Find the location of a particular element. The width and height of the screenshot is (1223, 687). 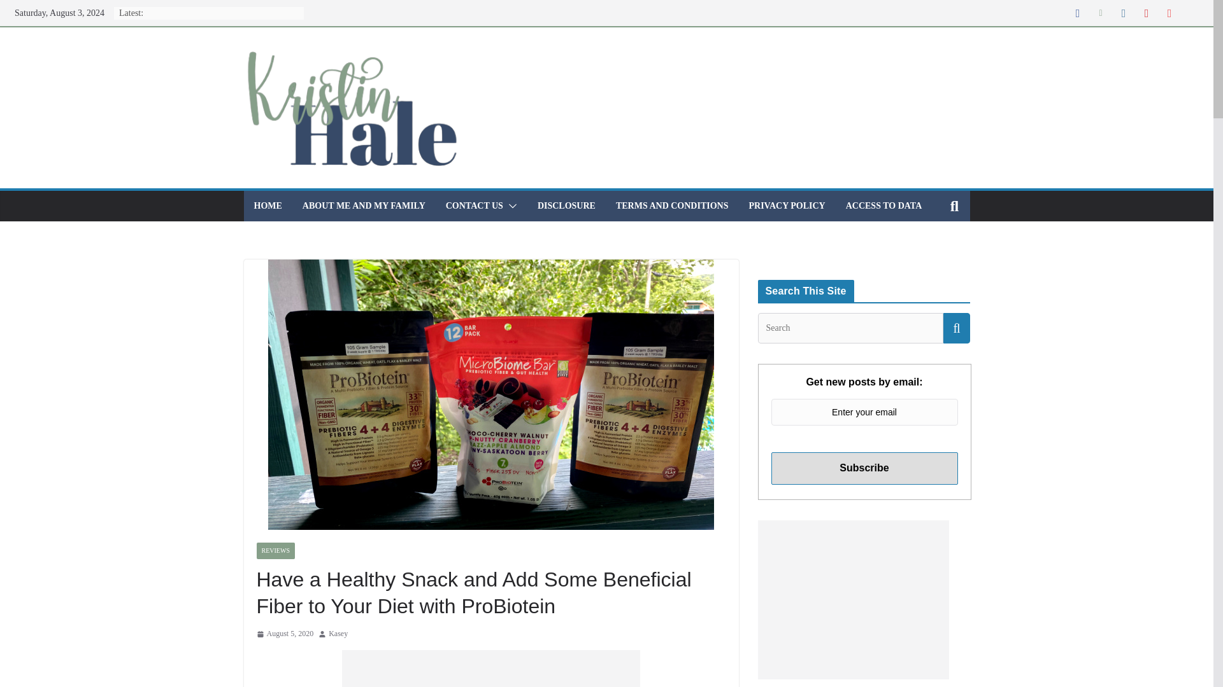

1:50 am is located at coordinates (284, 634).